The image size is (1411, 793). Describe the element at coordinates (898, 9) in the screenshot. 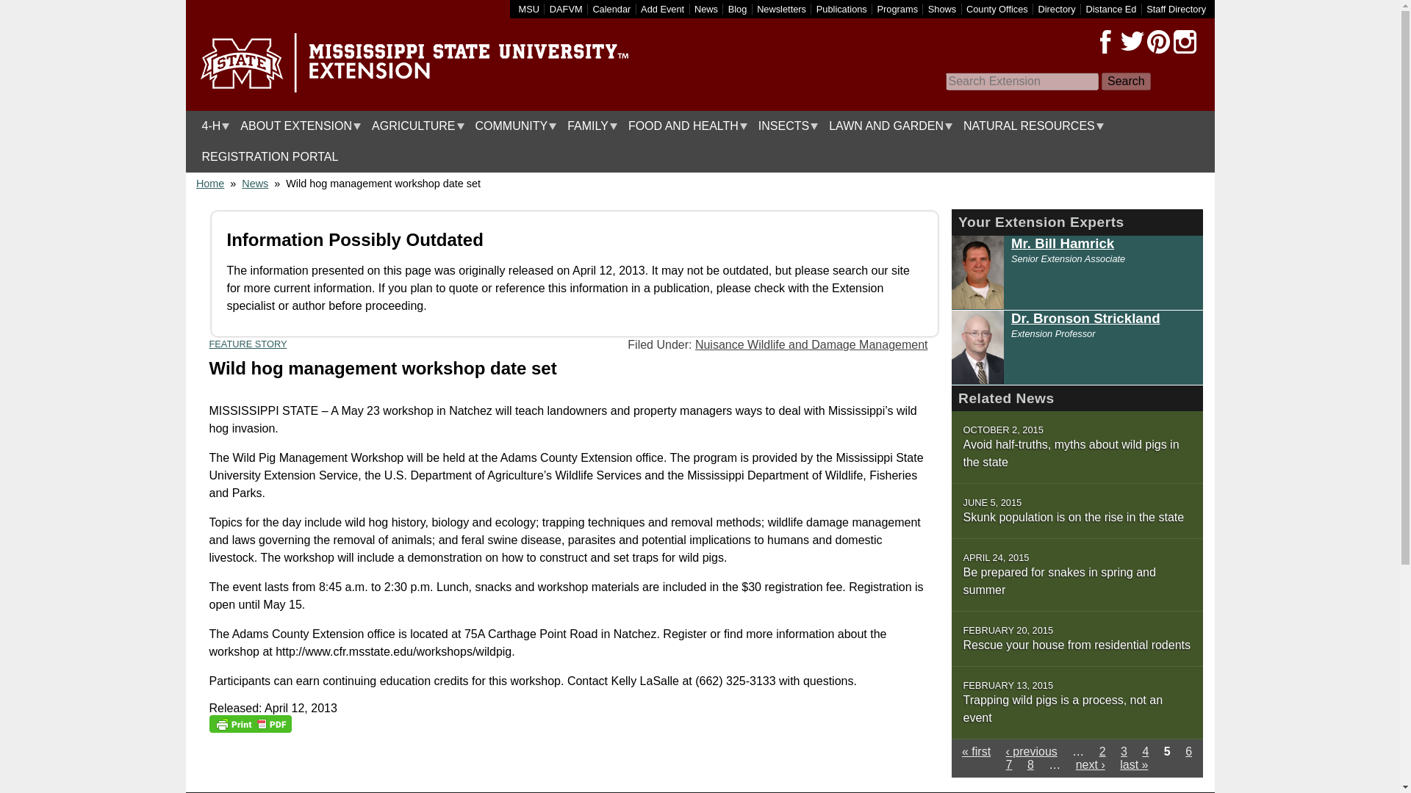

I see `List of Extension Programs` at that location.